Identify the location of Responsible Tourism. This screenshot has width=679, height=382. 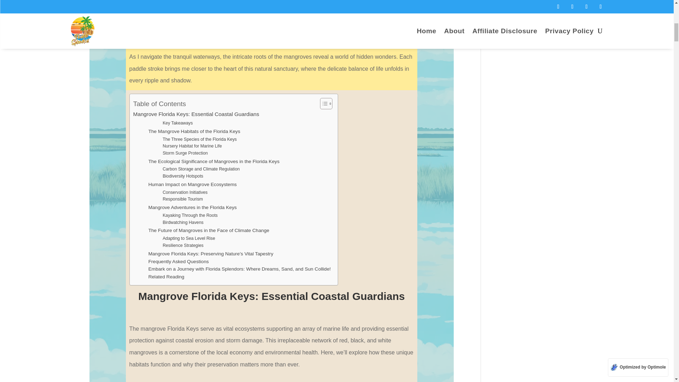
(183, 199).